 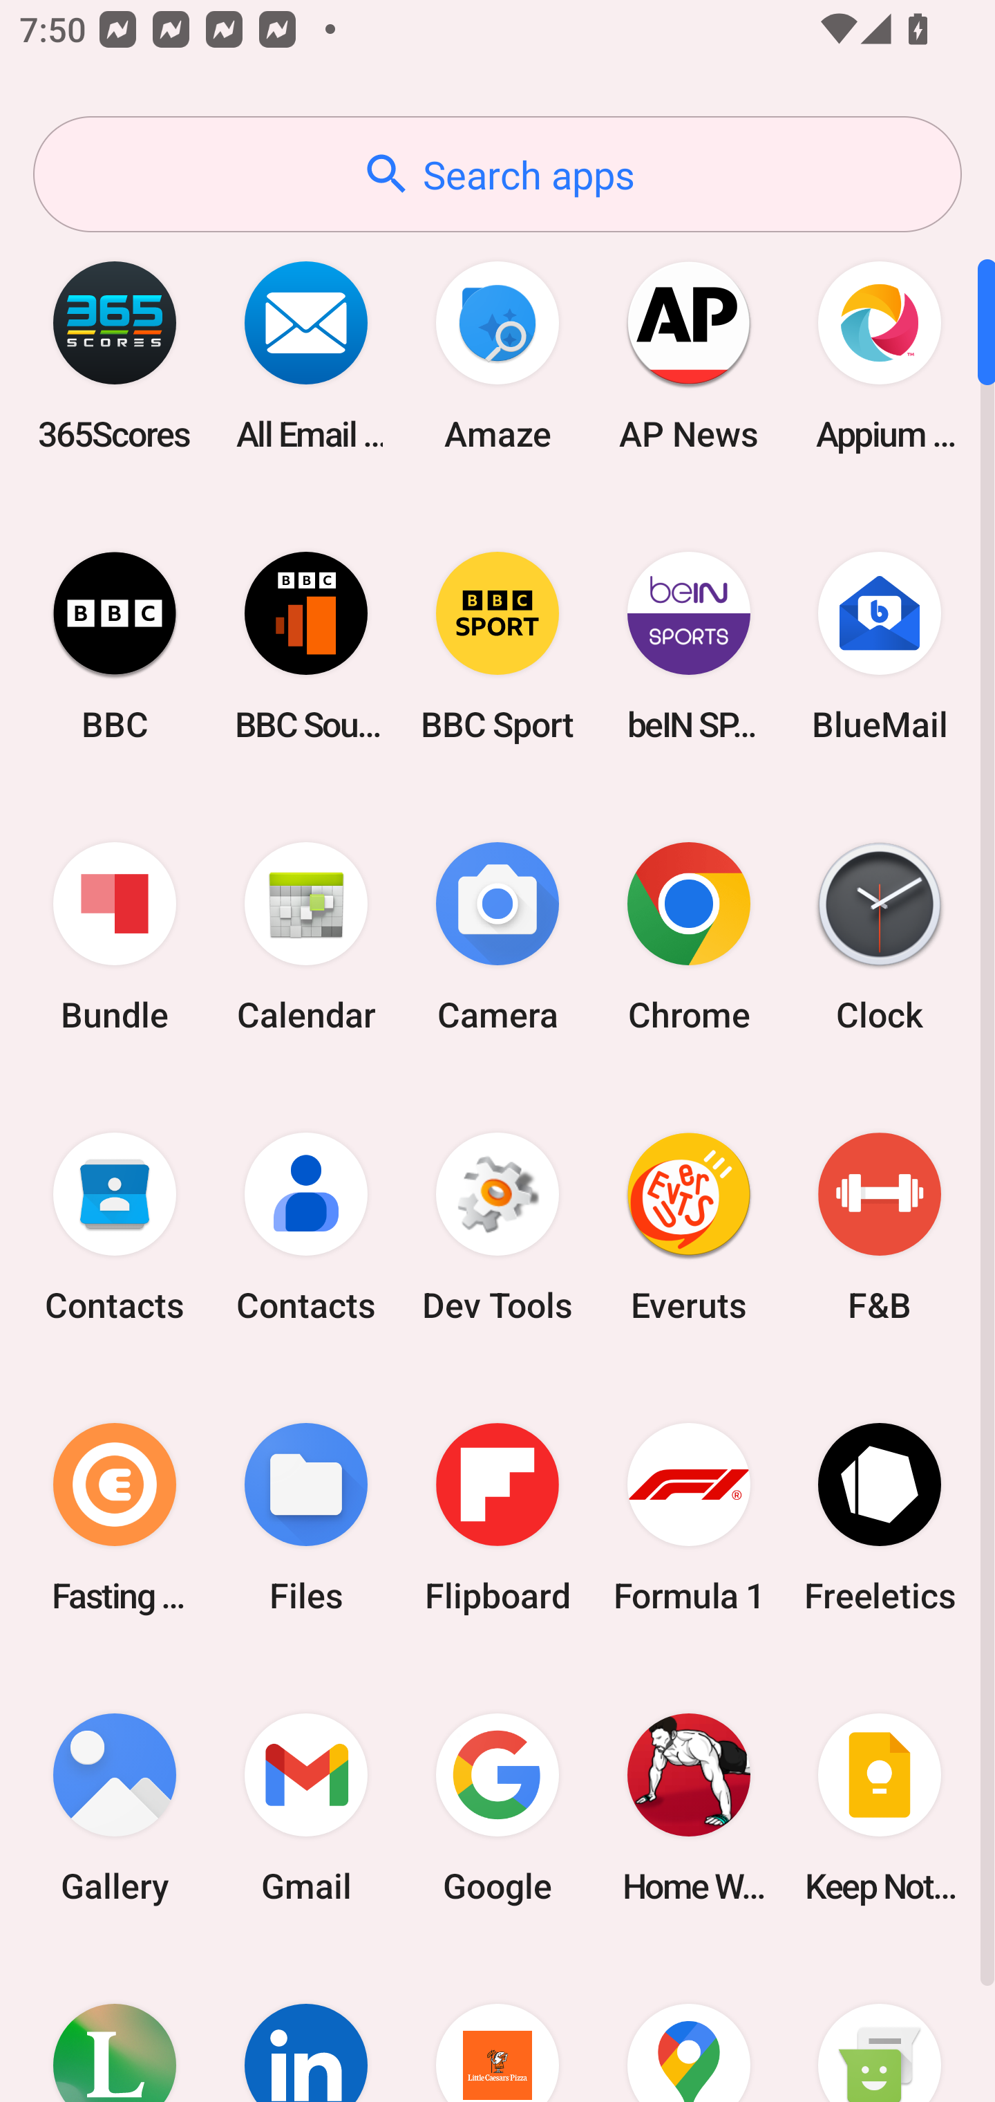 What do you see at coordinates (688, 938) in the screenshot?
I see `Chrome` at bounding box center [688, 938].